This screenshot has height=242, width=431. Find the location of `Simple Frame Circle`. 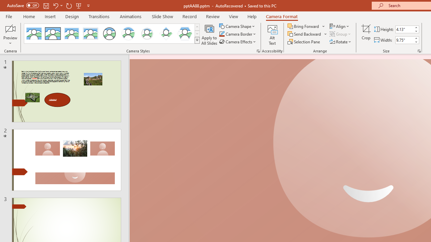

Simple Frame Circle is located at coordinates (109, 34).